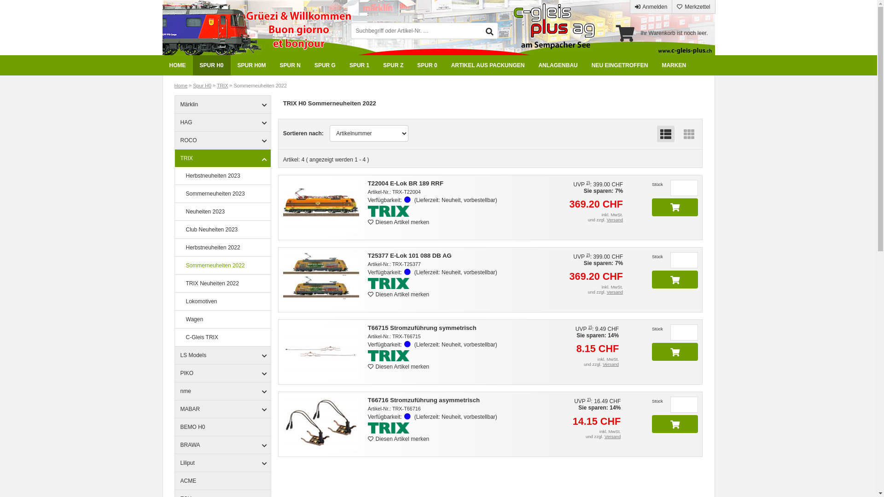  I want to click on Liliput, so click(223, 463).